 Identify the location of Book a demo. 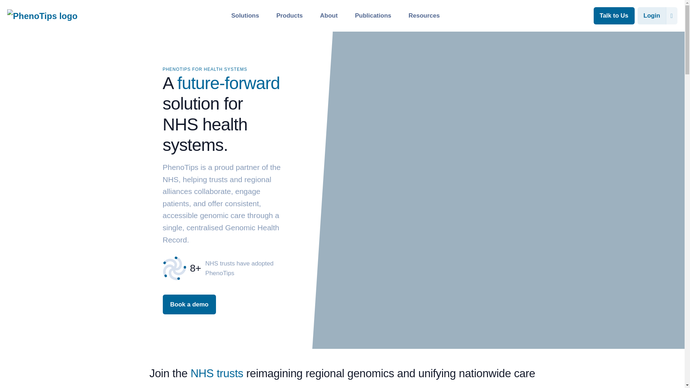
(189, 304).